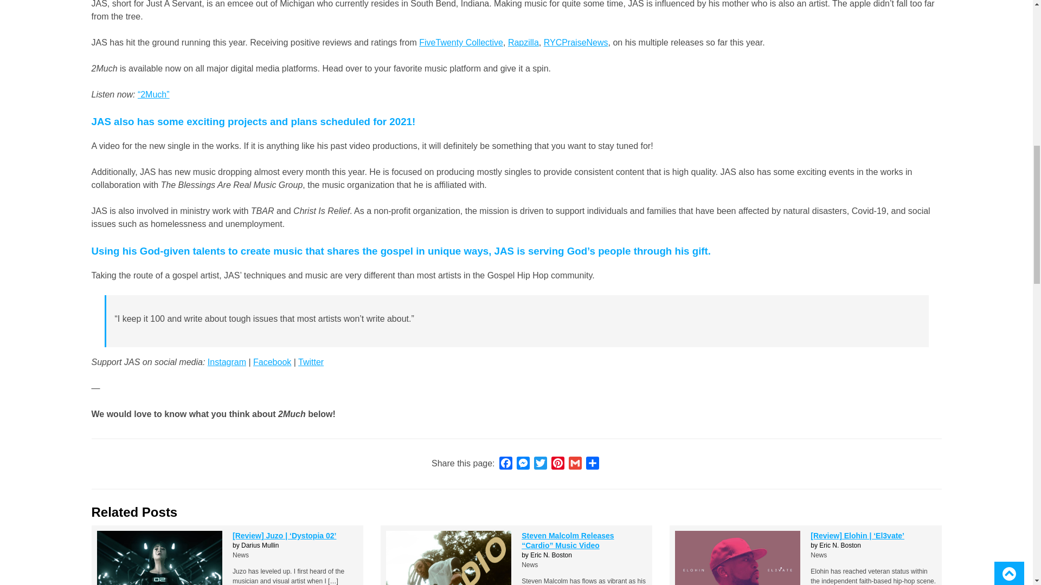 This screenshot has height=585, width=1041. I want to click on Pinterest, so click(557, 464).